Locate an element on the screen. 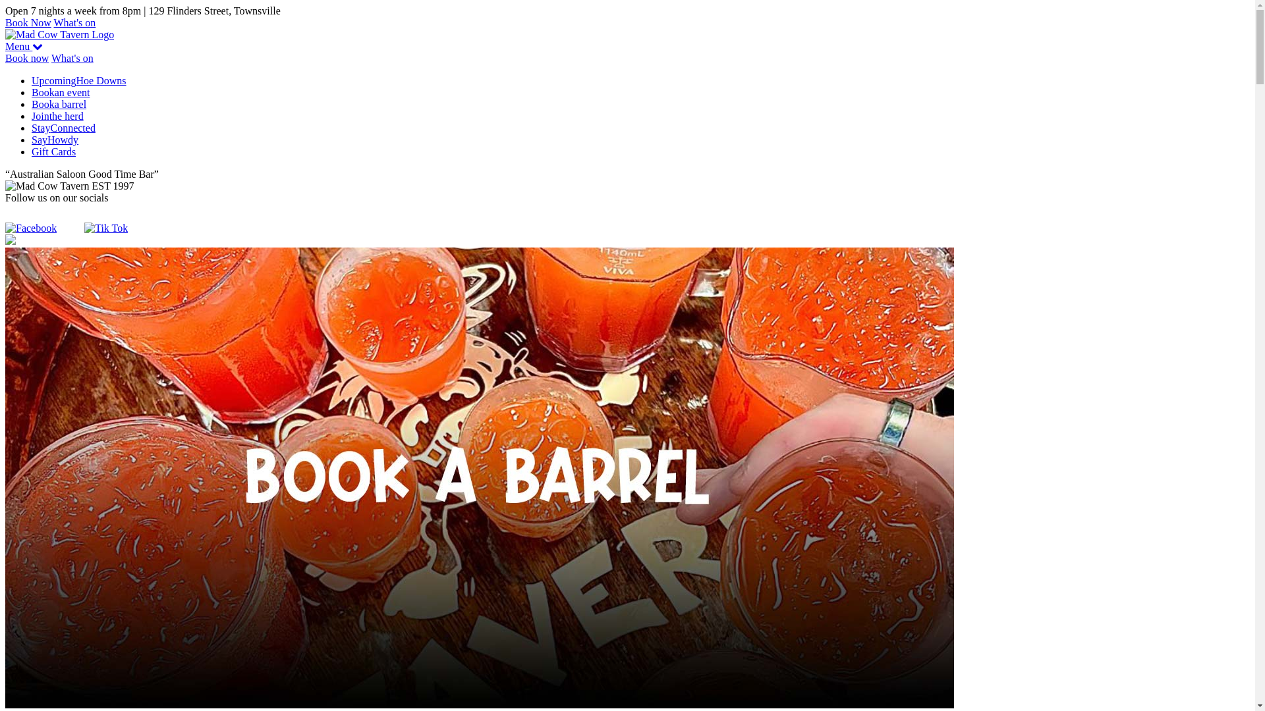 The image size is (1265, 711). Jointhe herd is located at coordinates (58, 116).